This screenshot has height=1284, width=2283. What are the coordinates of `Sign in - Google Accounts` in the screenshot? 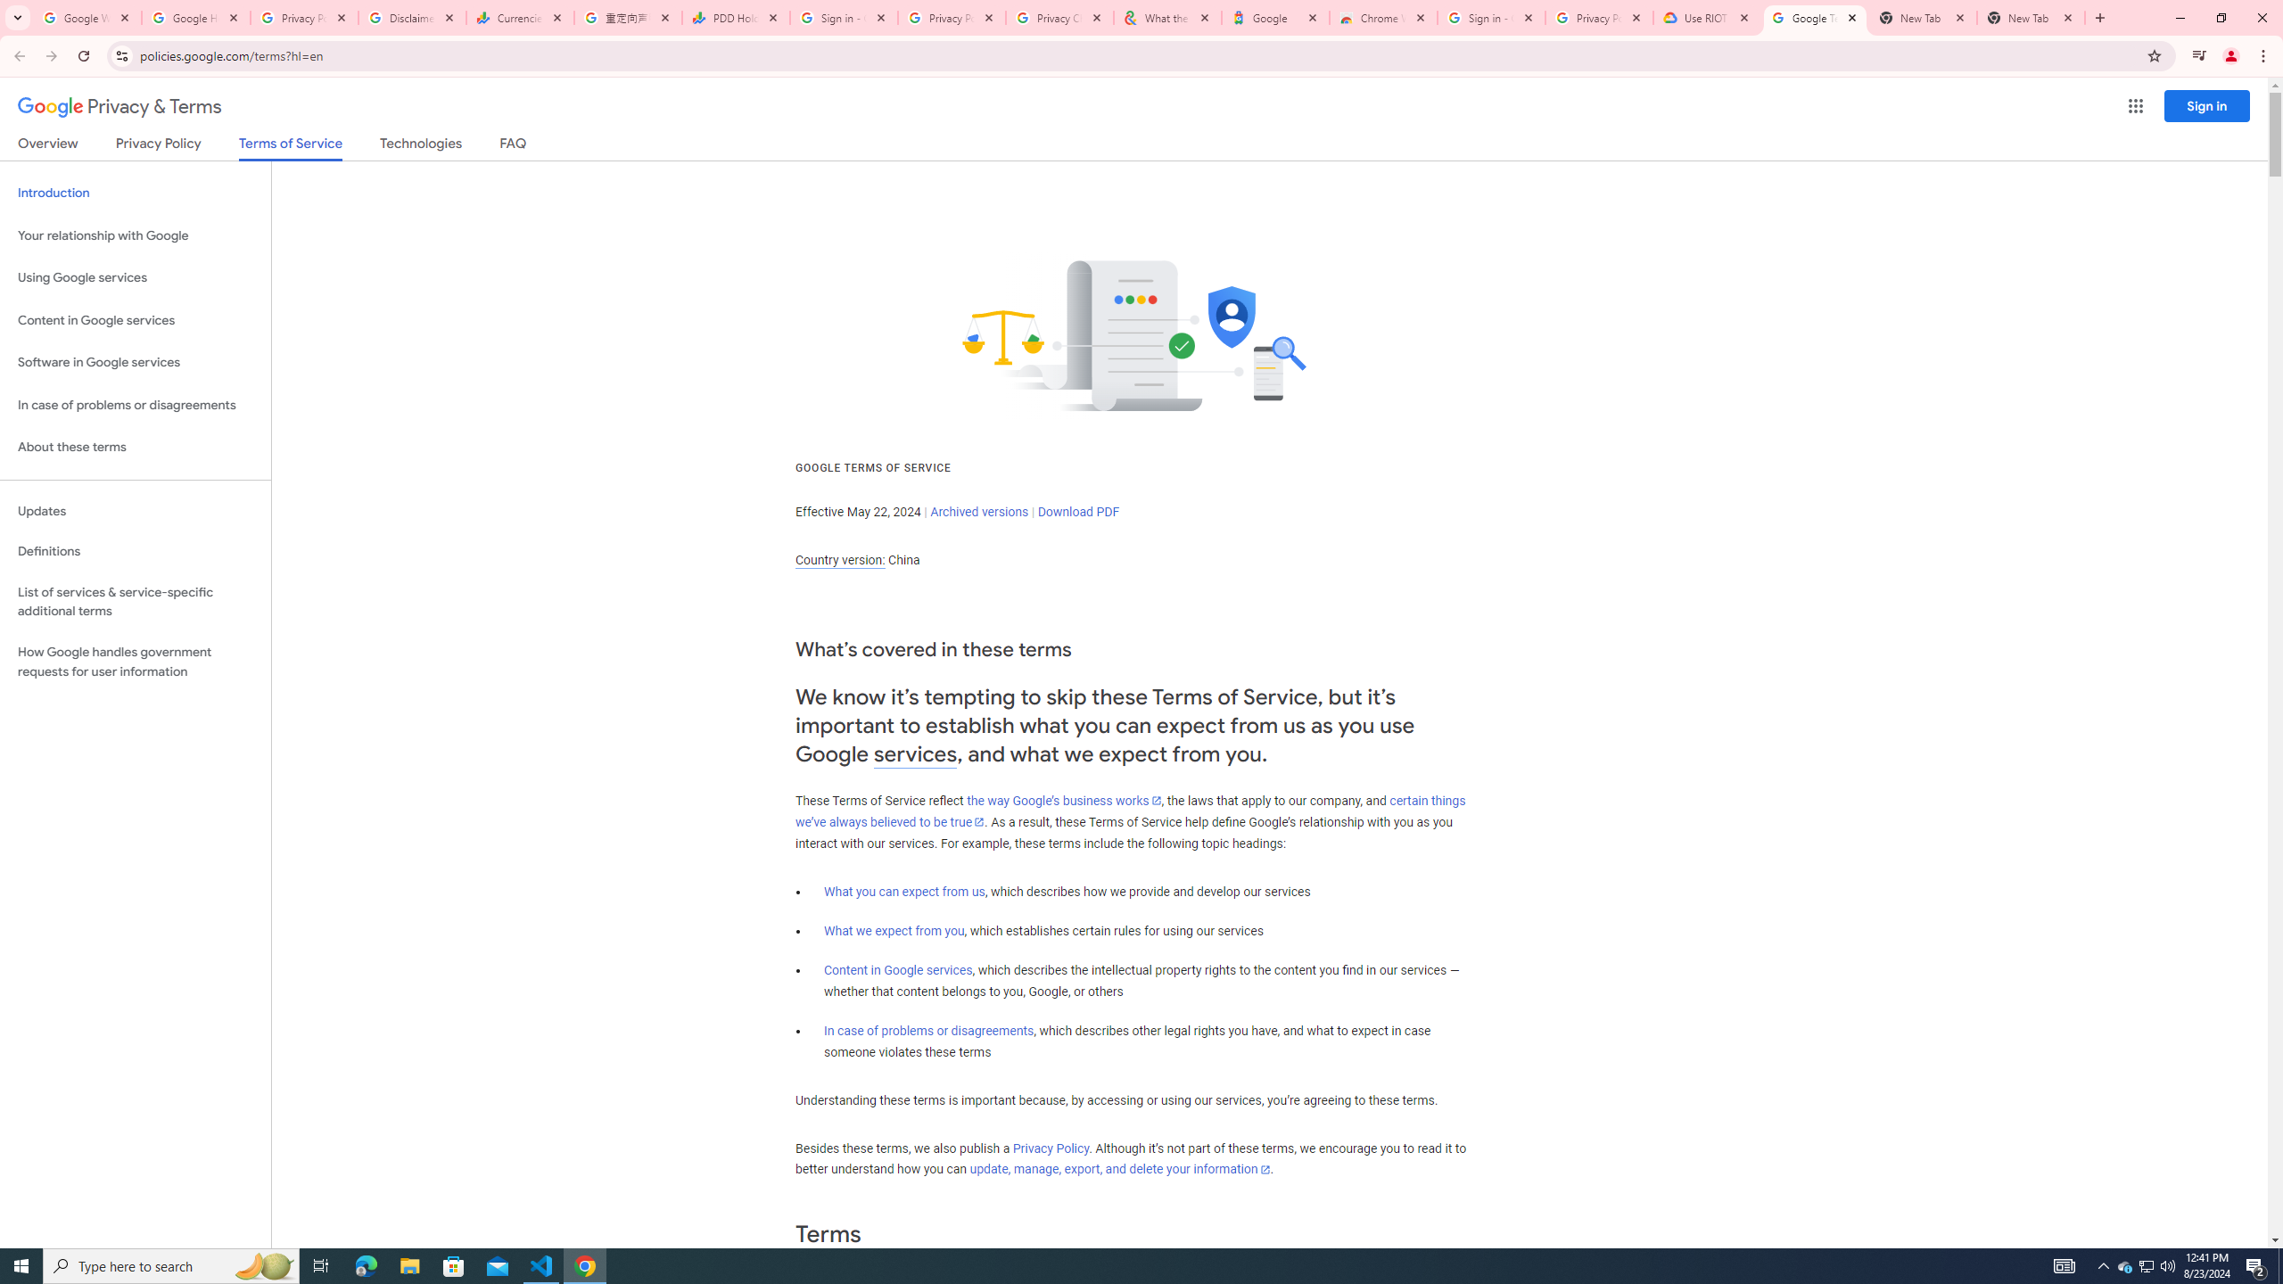 It's located at (1490, 18).